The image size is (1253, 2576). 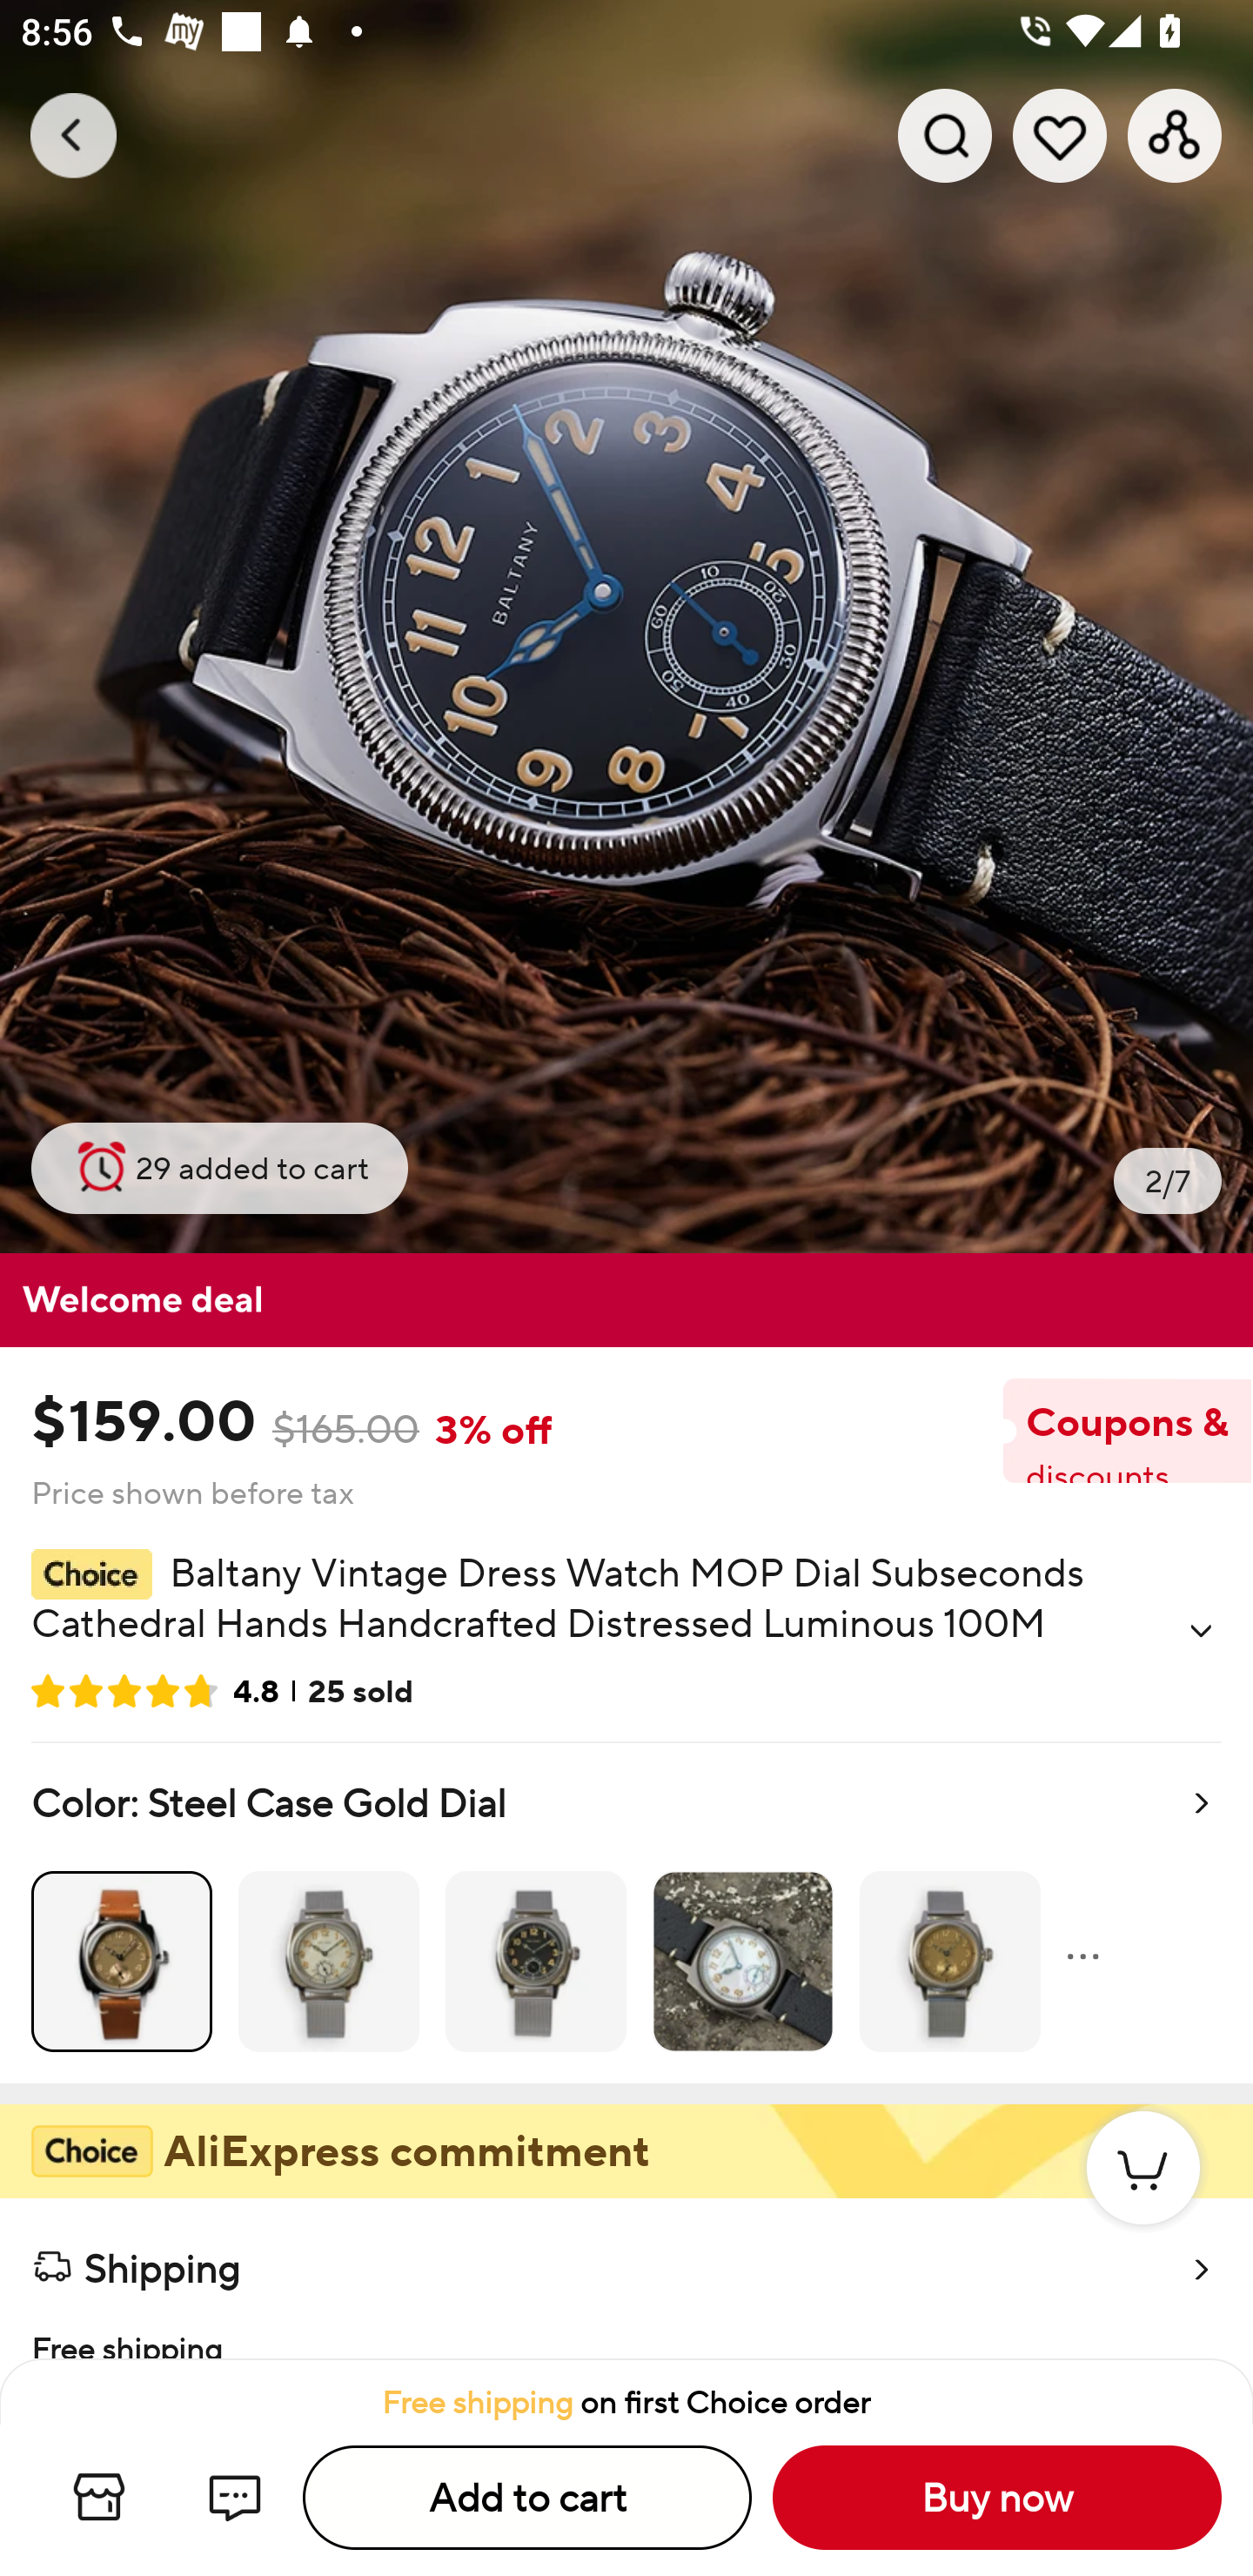 What do you see at coordinates (1201, 1631) in the screenshot?
I see `` at bounding box center [1201, 1631].